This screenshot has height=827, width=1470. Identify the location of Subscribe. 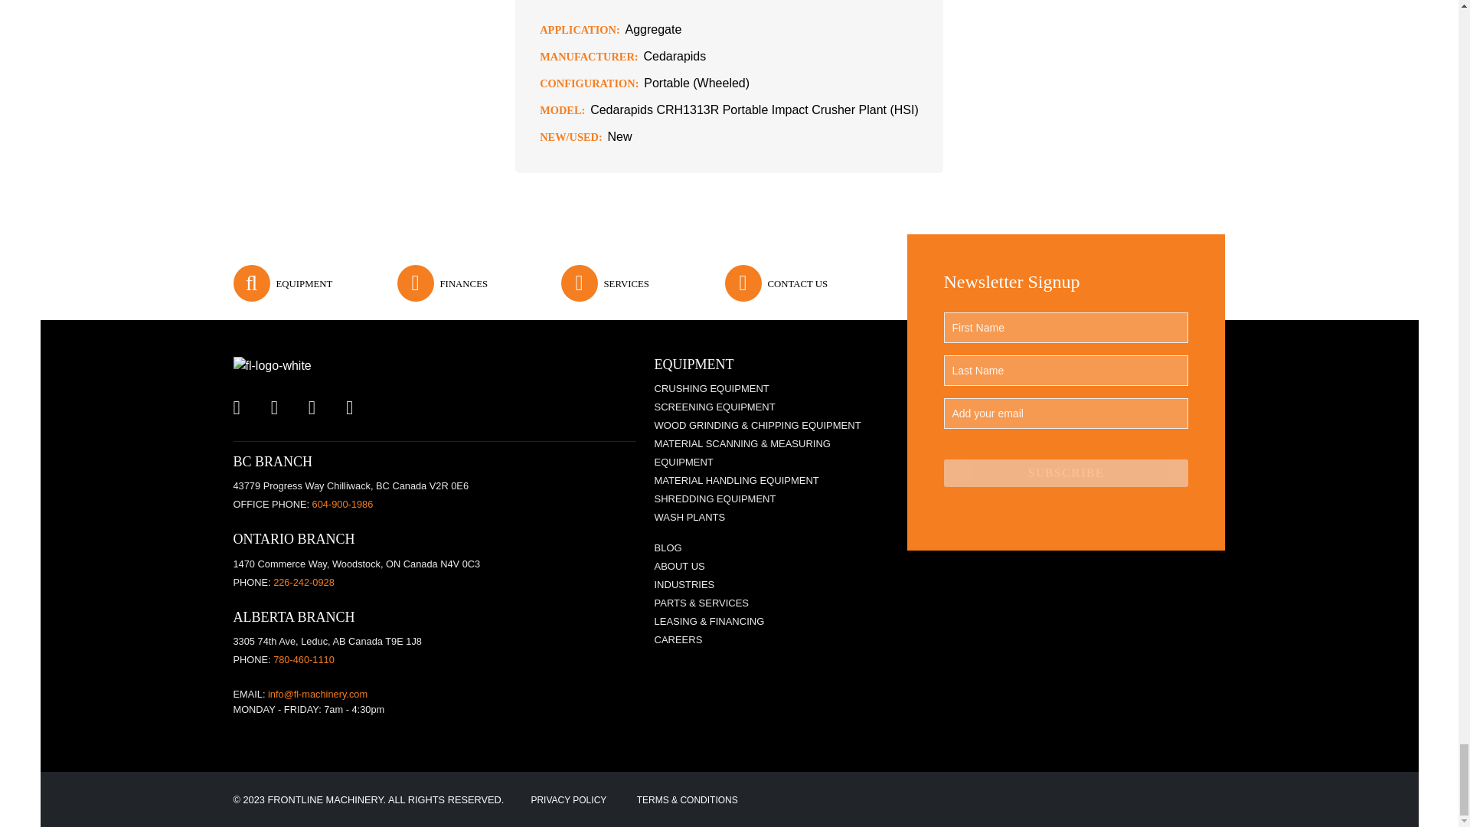
(1066, 473).